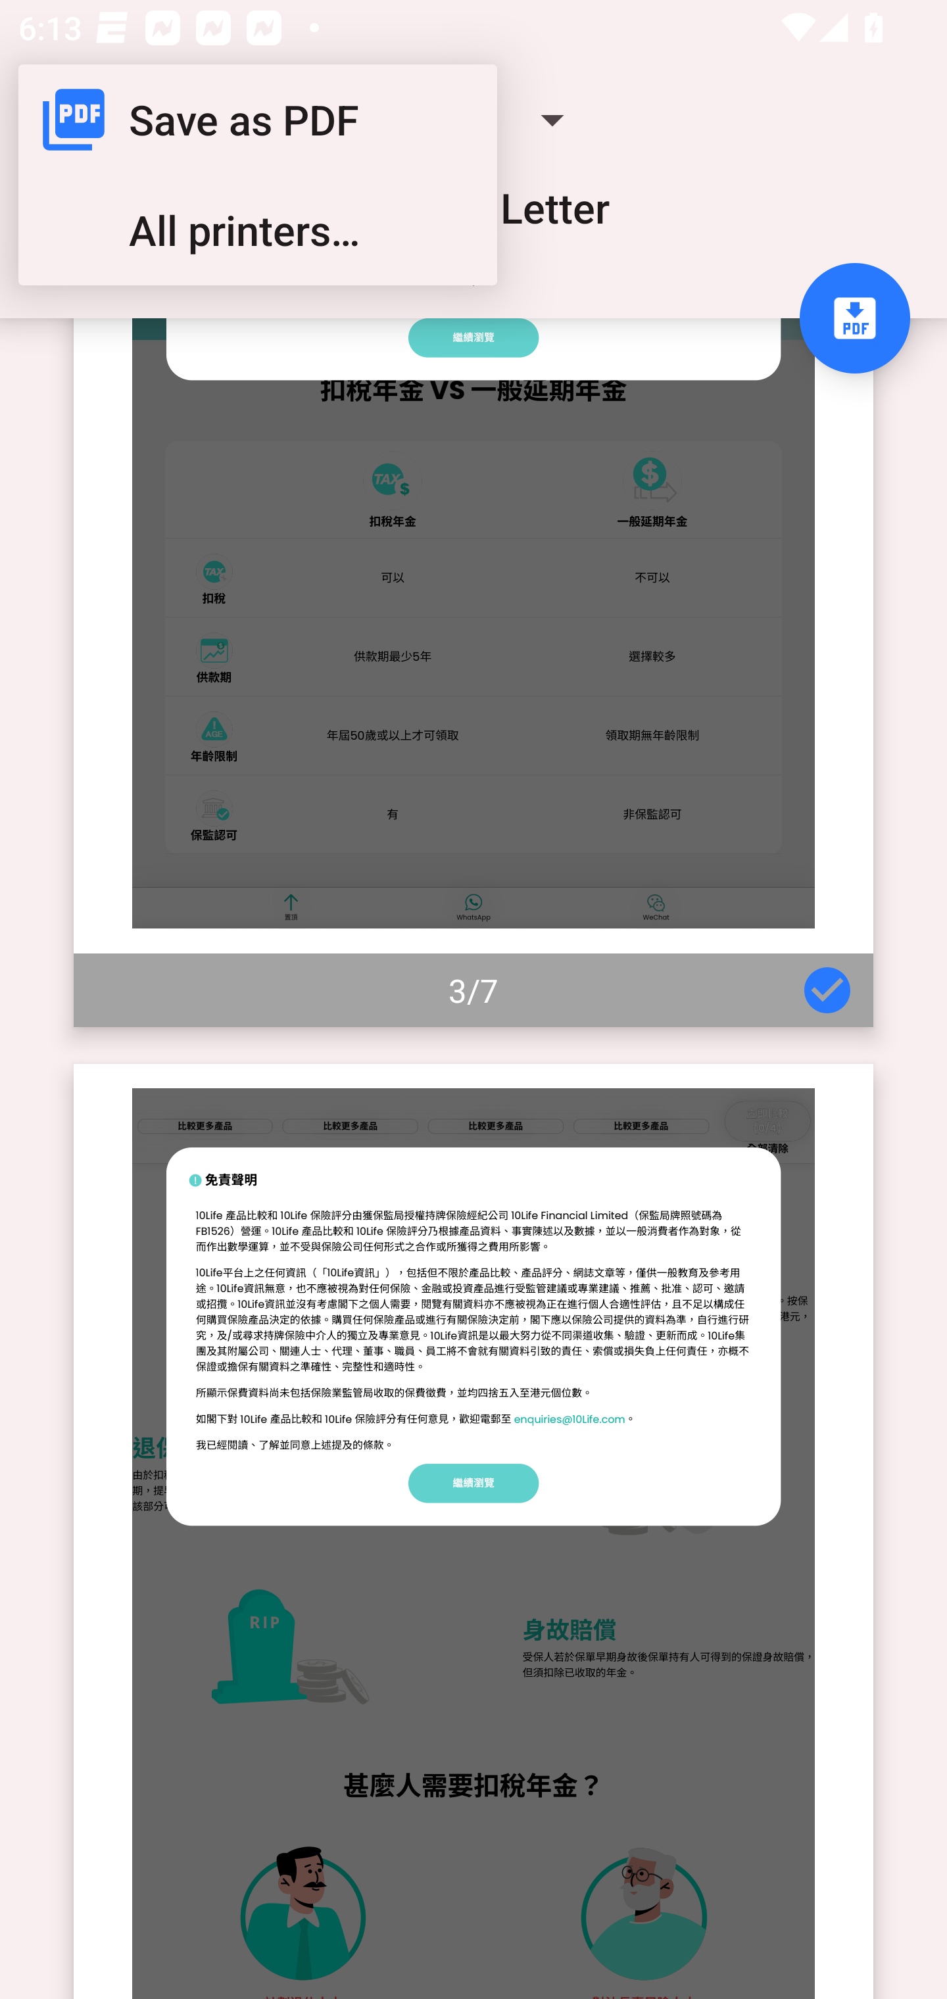 Image resolution: width=947 pixels, height=1999 pixels. I want to click on All printers…, so click(258, 230).